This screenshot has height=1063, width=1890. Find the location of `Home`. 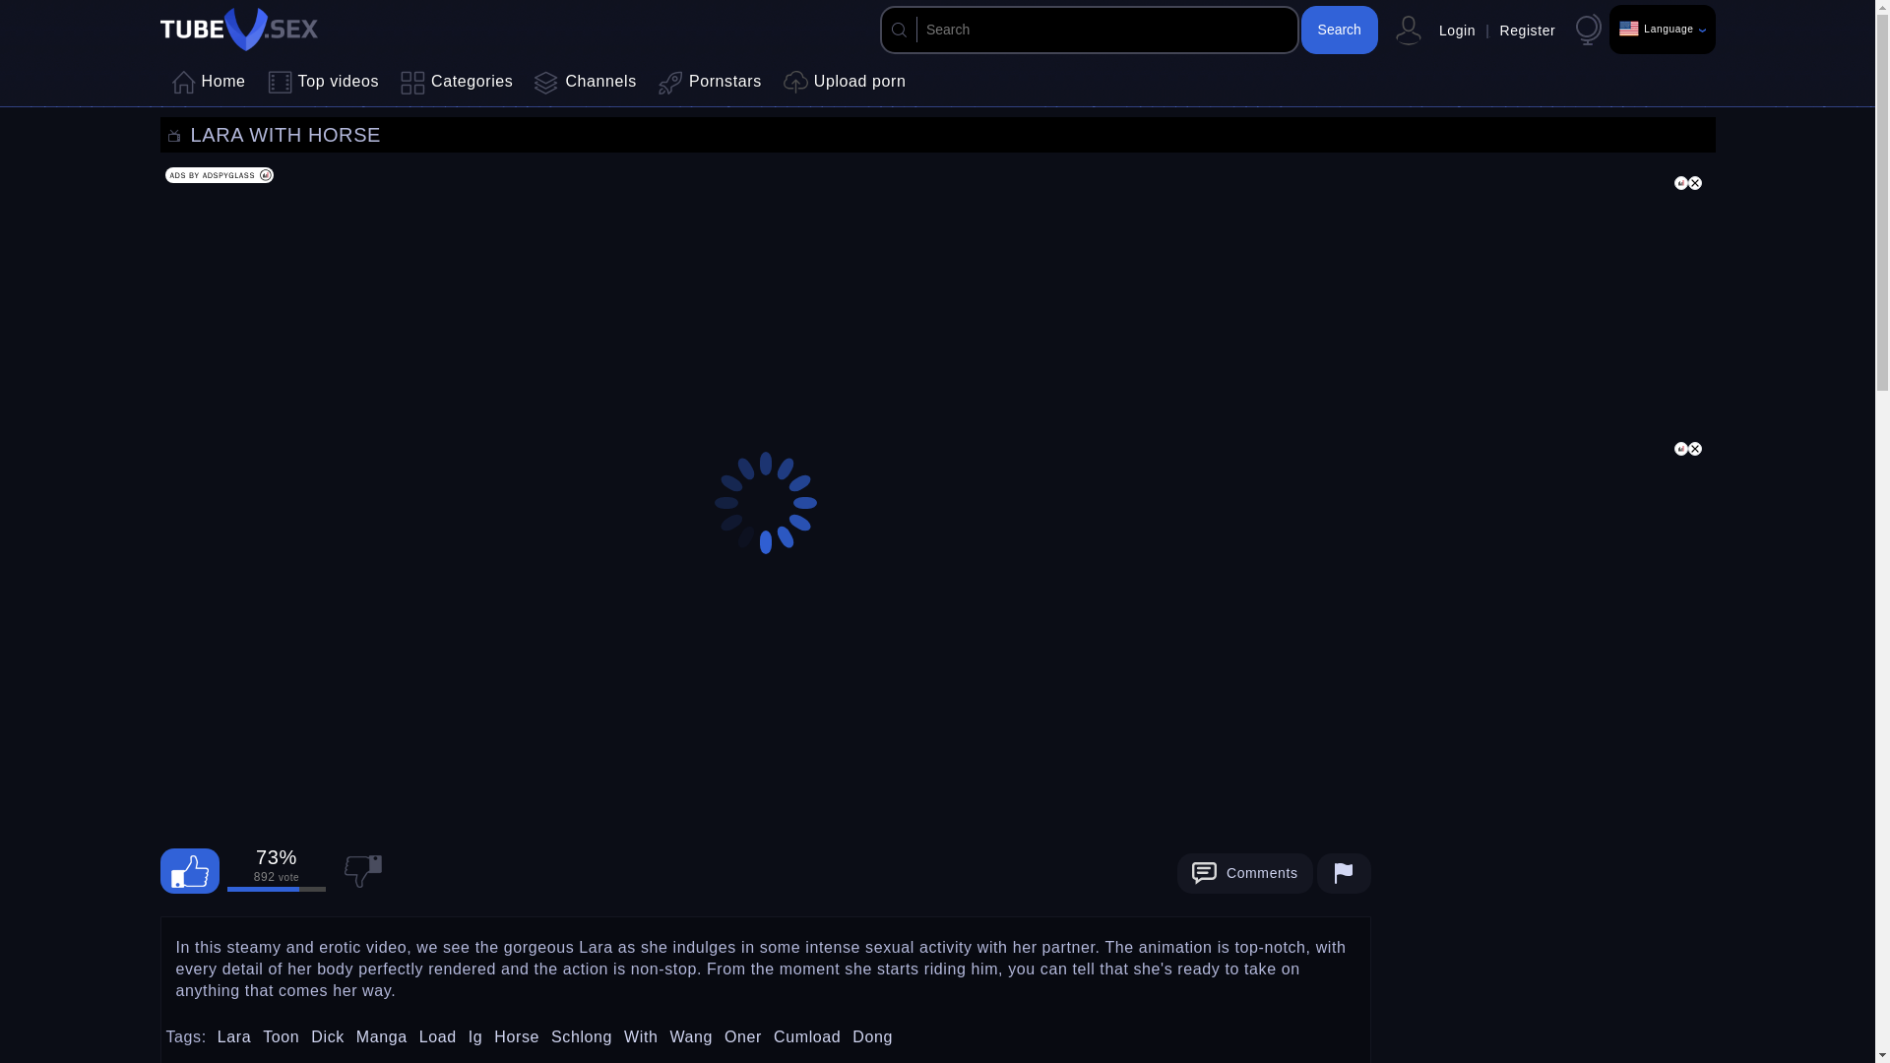

Home is located at coordinates (208, 83).